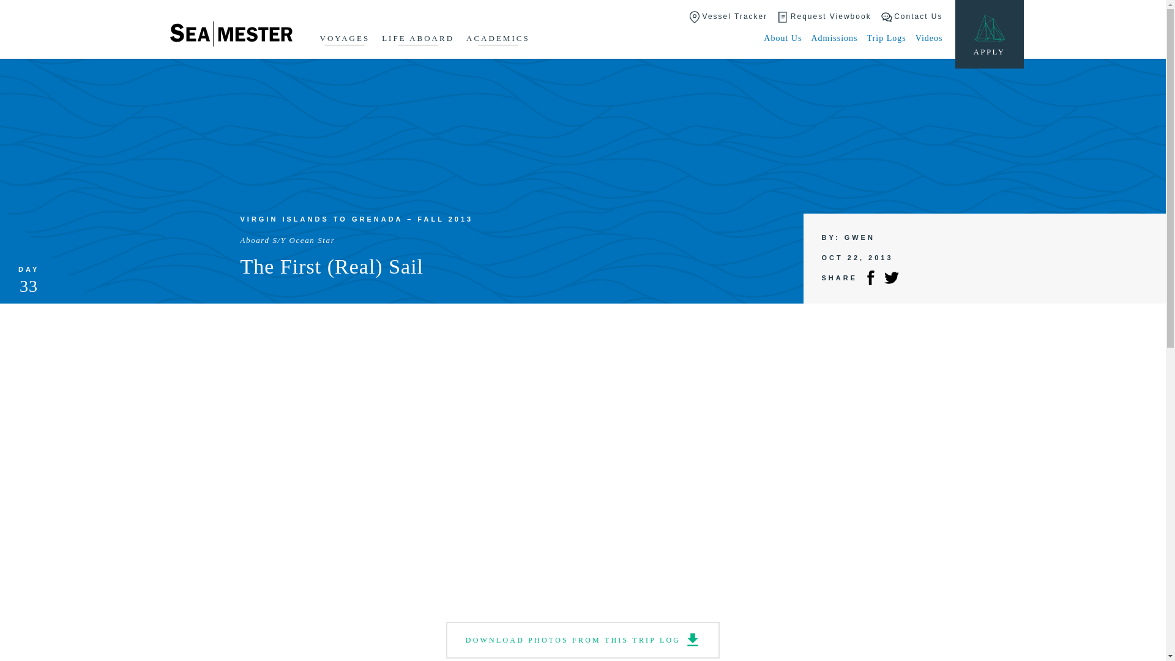  I want to click on Videos, so click(929, 38).